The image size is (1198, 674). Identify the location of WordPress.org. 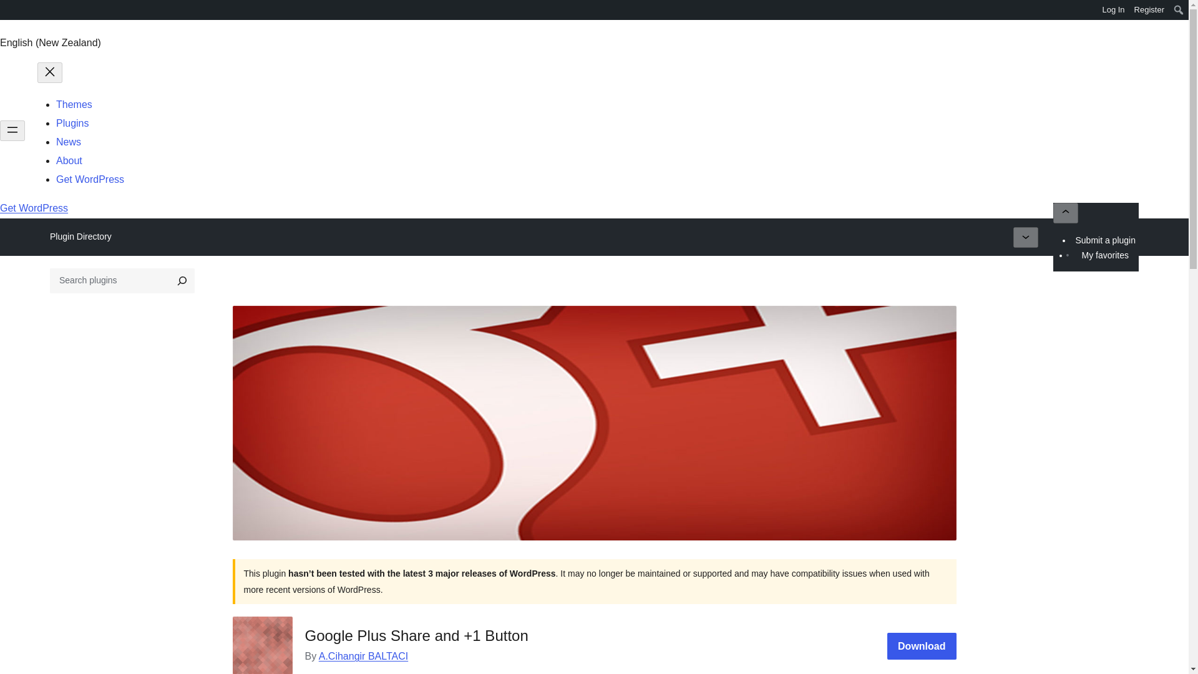
(9, 9).